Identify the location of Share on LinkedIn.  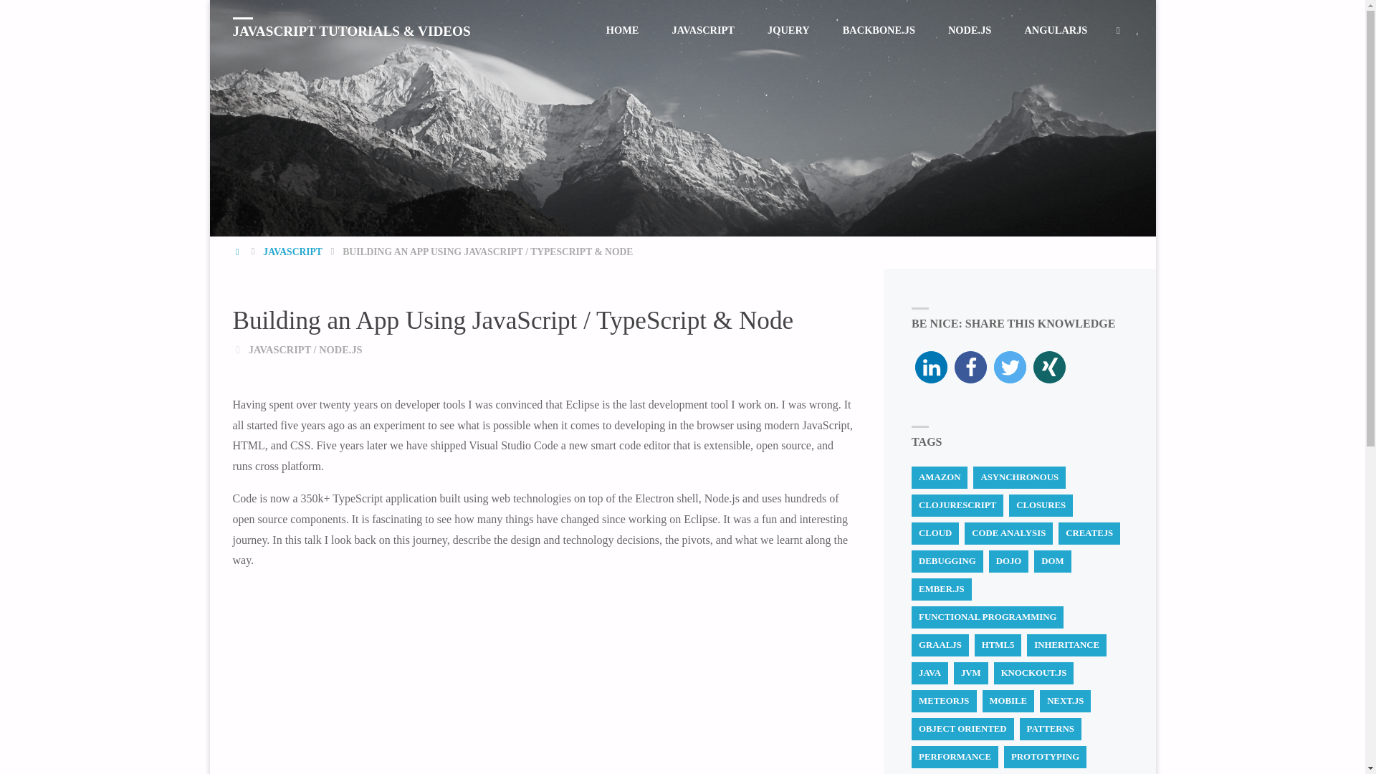
(931, 367).